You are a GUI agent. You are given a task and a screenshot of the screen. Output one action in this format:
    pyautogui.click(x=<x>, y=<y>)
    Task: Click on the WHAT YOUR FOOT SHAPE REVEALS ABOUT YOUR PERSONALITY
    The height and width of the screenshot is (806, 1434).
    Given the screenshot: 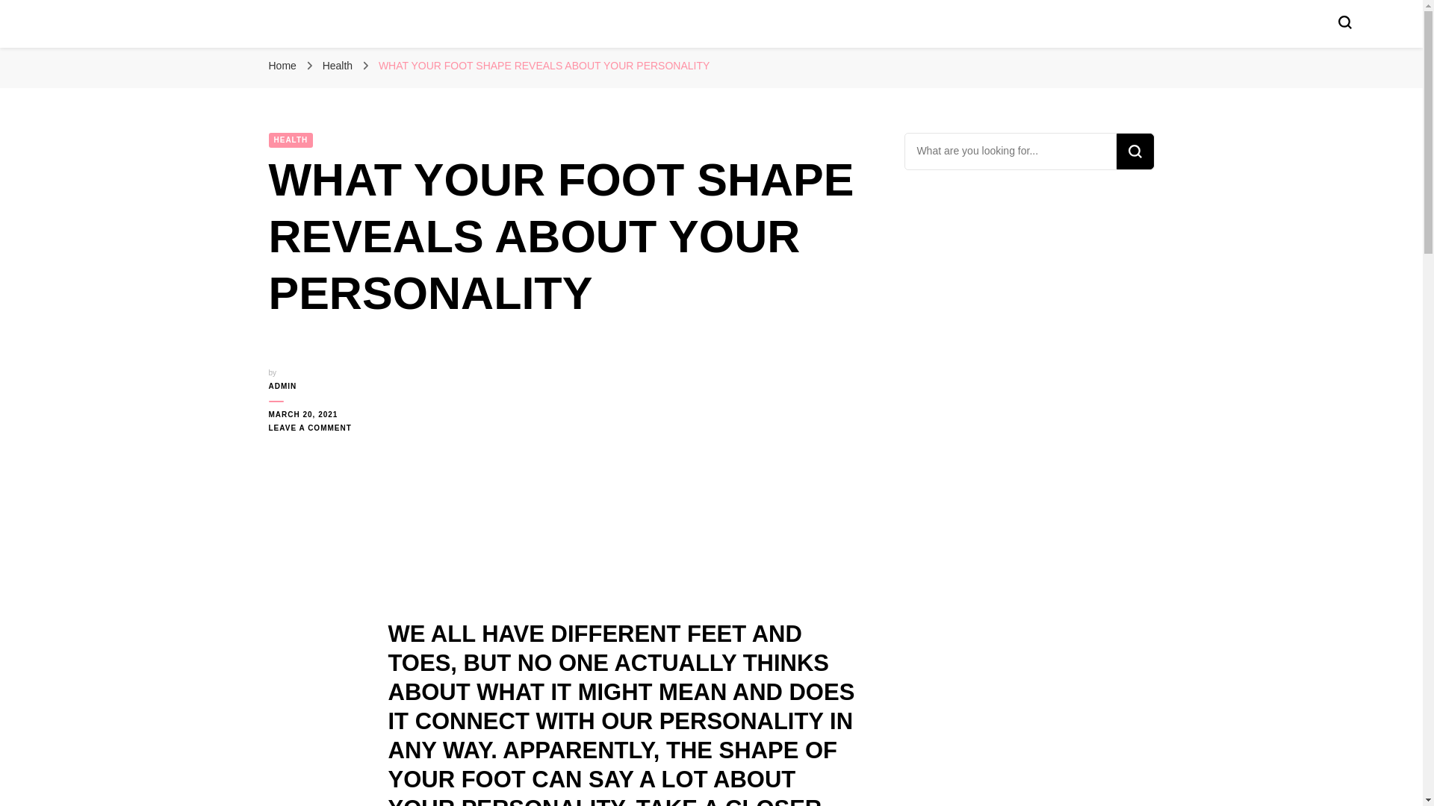 What is the action you would take?
    pyautogui.click(x=544, y=66)
    